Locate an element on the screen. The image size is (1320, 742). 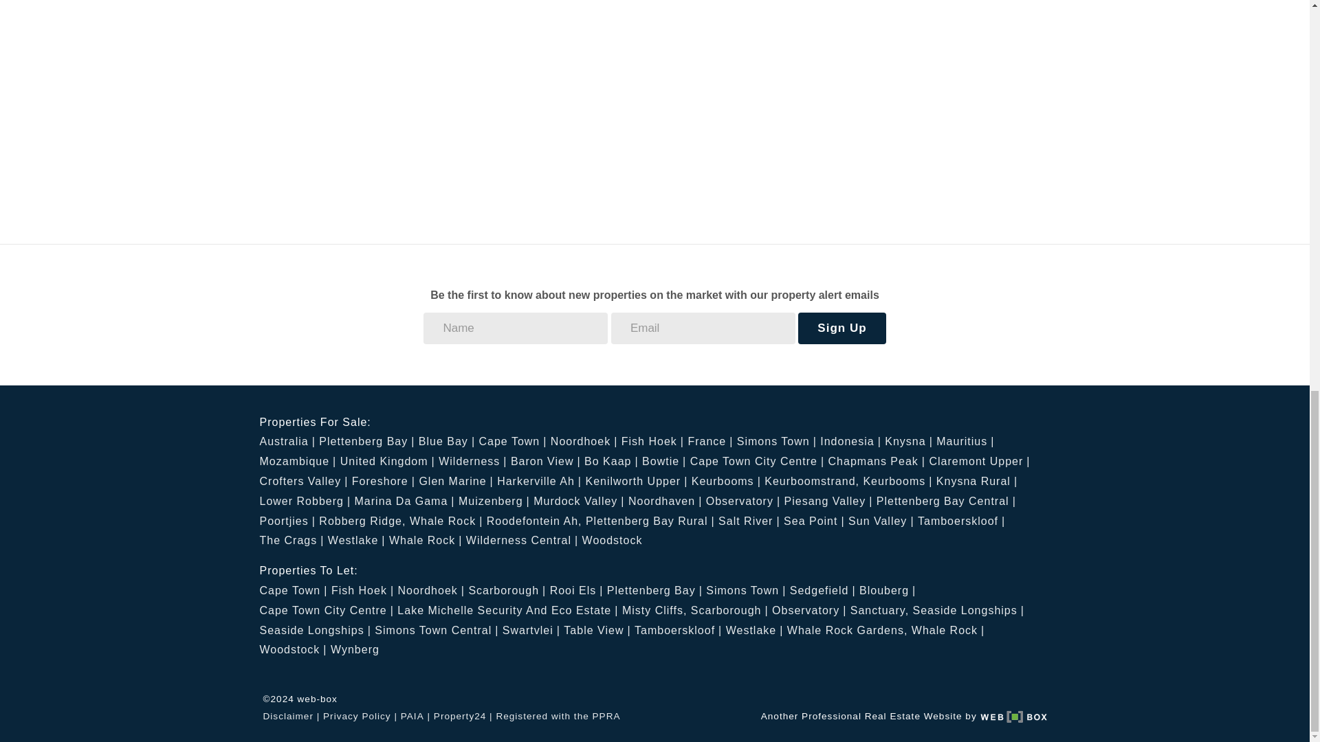
Properties for sale in Mozambique is located at coordinates (298, 462).